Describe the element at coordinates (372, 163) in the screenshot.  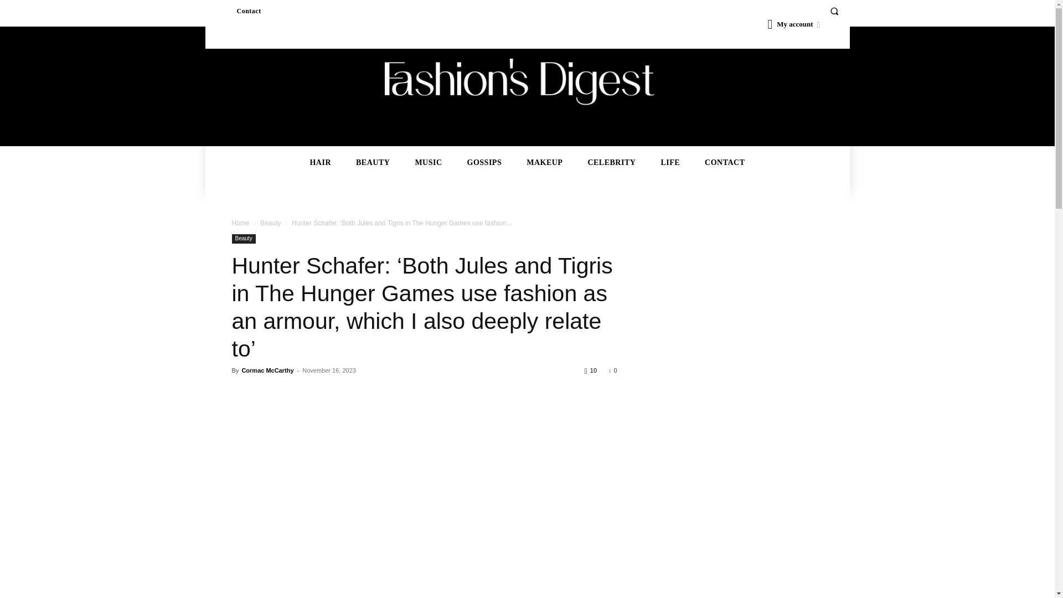
I see `BEAUTY` at that location.